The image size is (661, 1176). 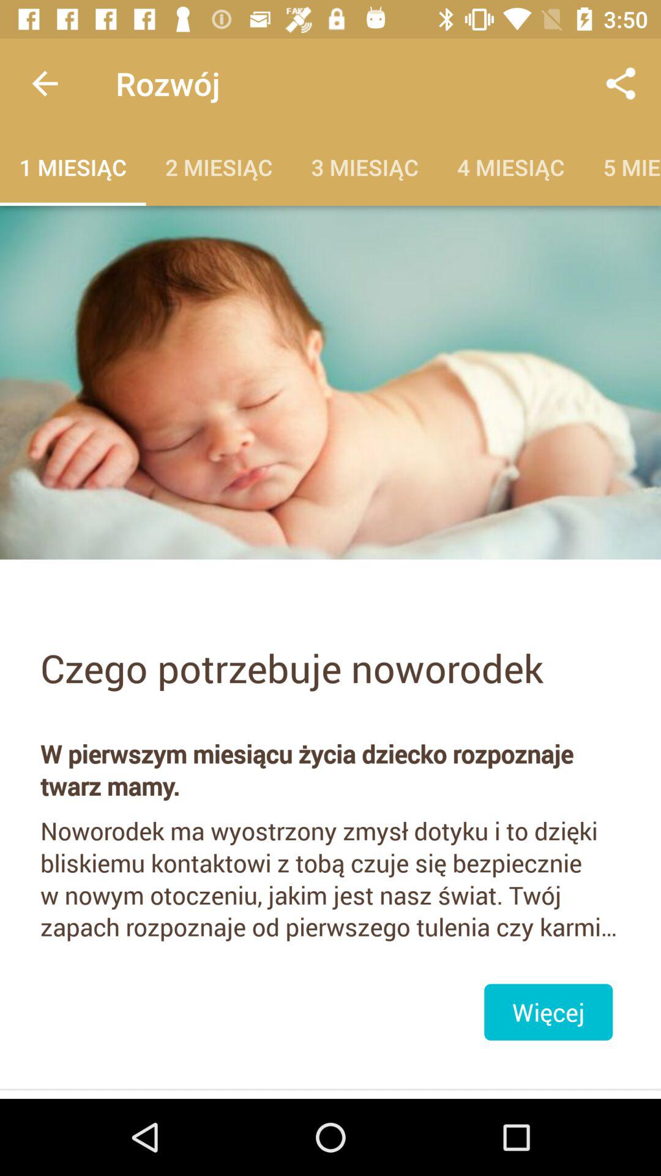 What do you see at coordinates (330, 668) in the screenshot?
I see `swipe to the czego potrzebuje noworodek icon` at bounding box center [330, 668].